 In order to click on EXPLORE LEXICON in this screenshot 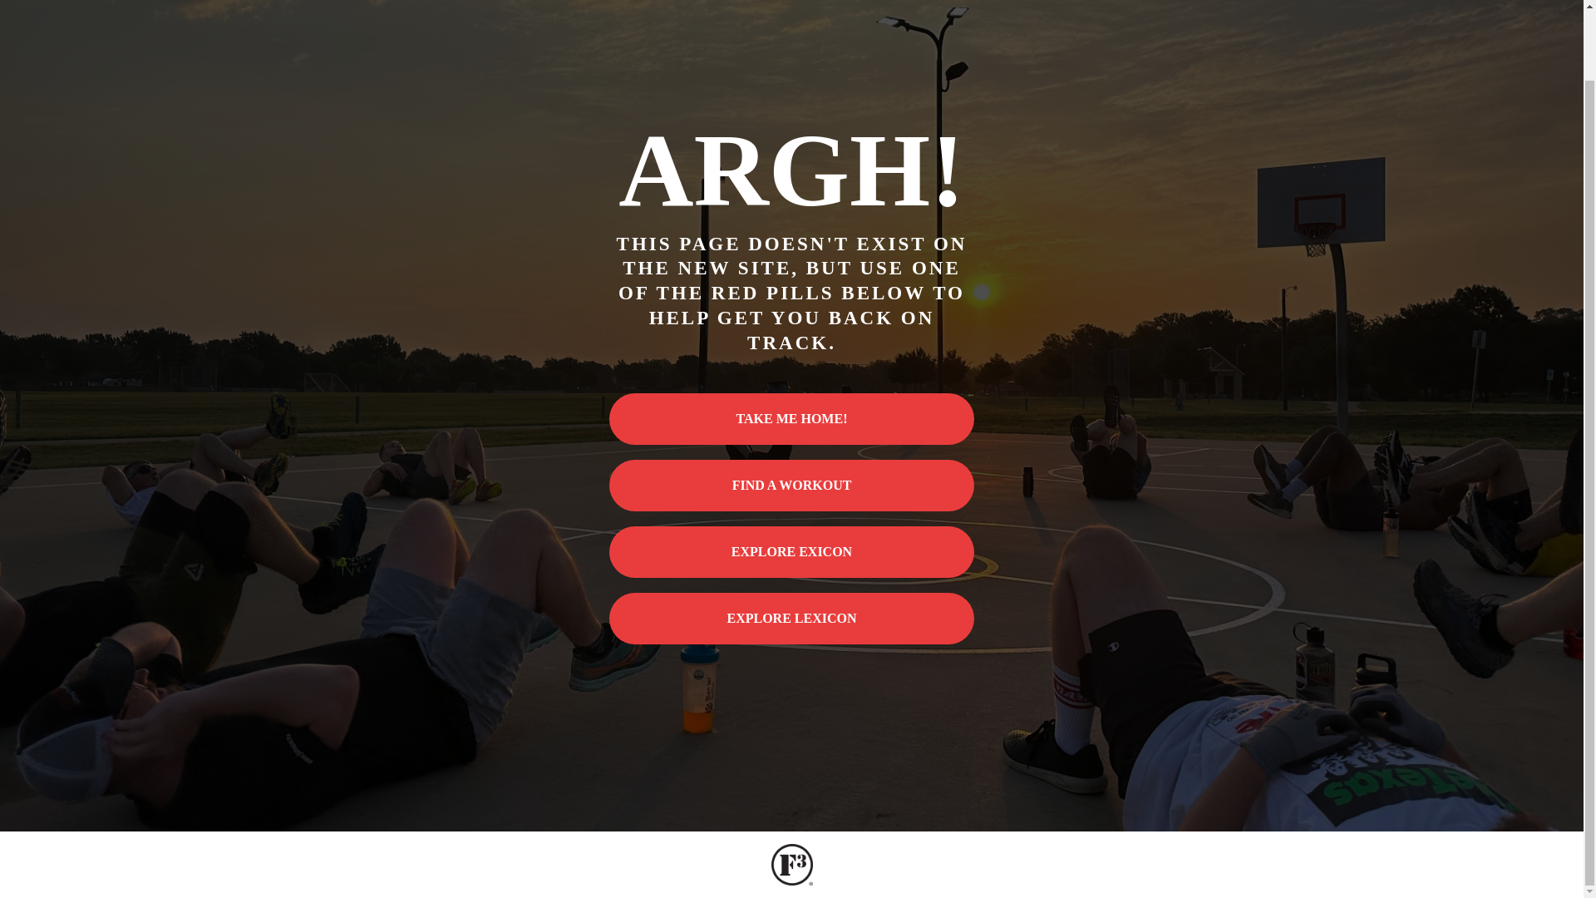, I will do `click(792, 619)`.